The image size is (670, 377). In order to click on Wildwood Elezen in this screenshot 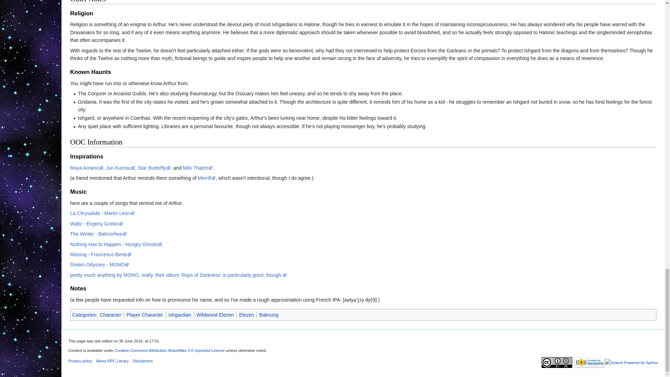, I will do `click(215, 315)`.